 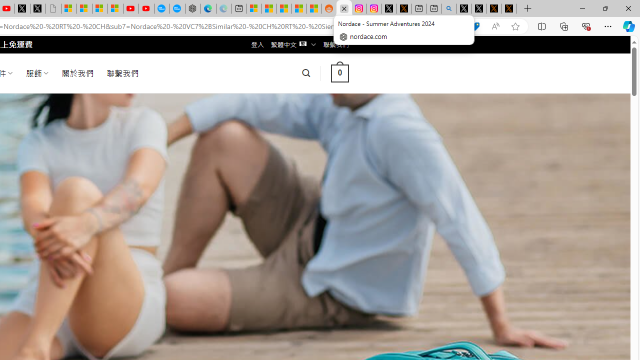 I want to click on Shanghai, China hourly forecast | Microsoft Weather, so click(x=284, y=9).